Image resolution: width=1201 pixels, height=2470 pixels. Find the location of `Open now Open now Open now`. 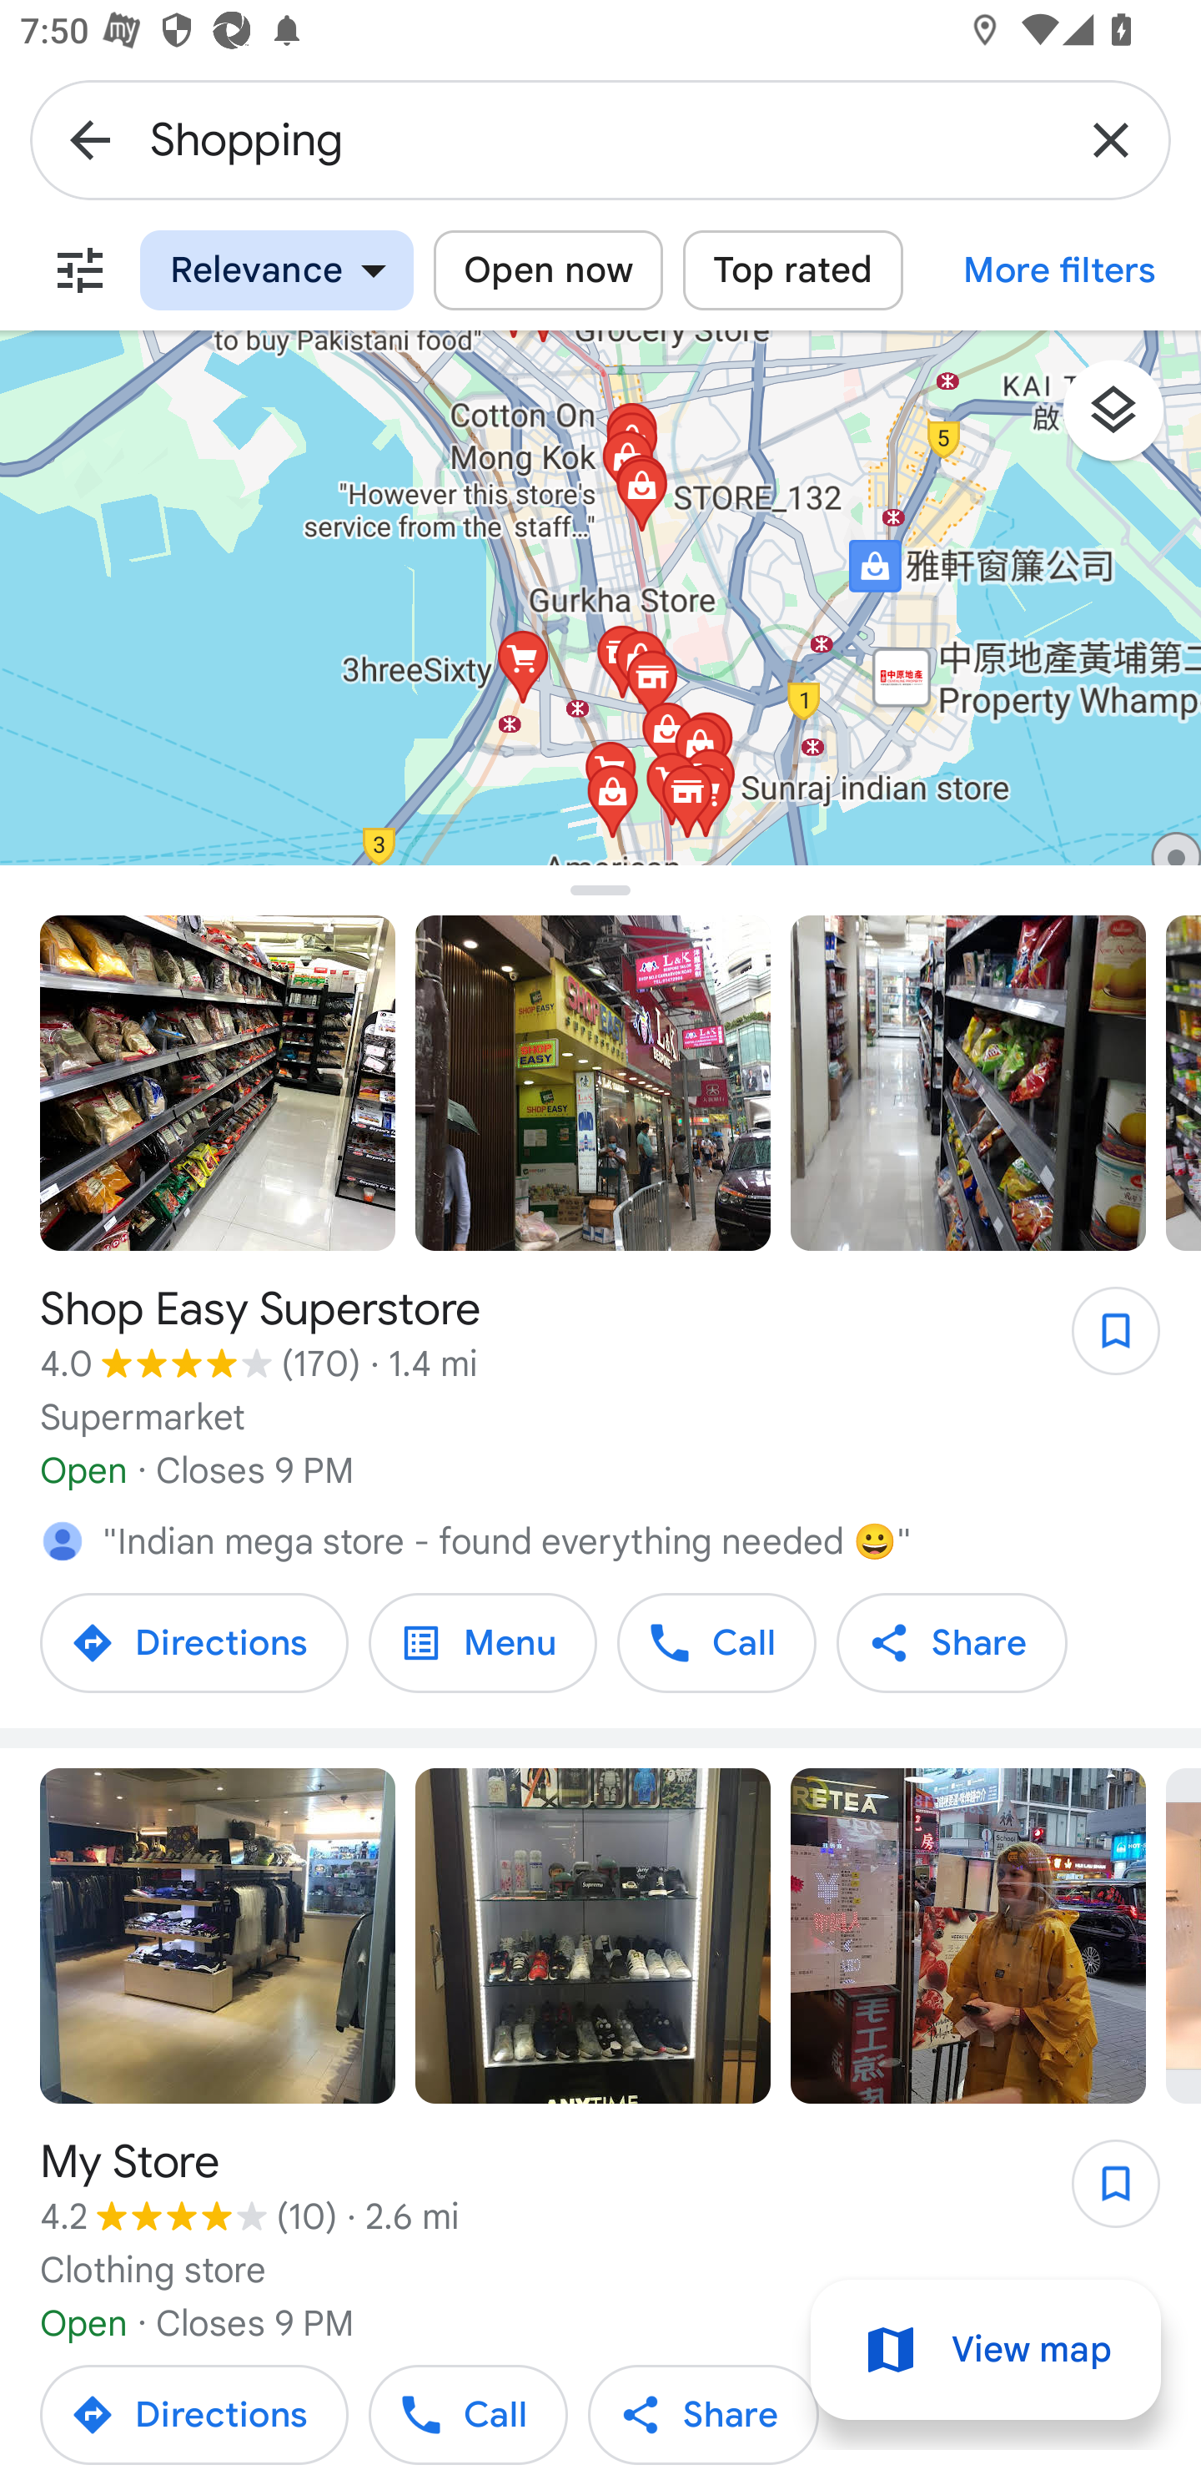

Open now Open now Open now is located at coordinates (547, 270).